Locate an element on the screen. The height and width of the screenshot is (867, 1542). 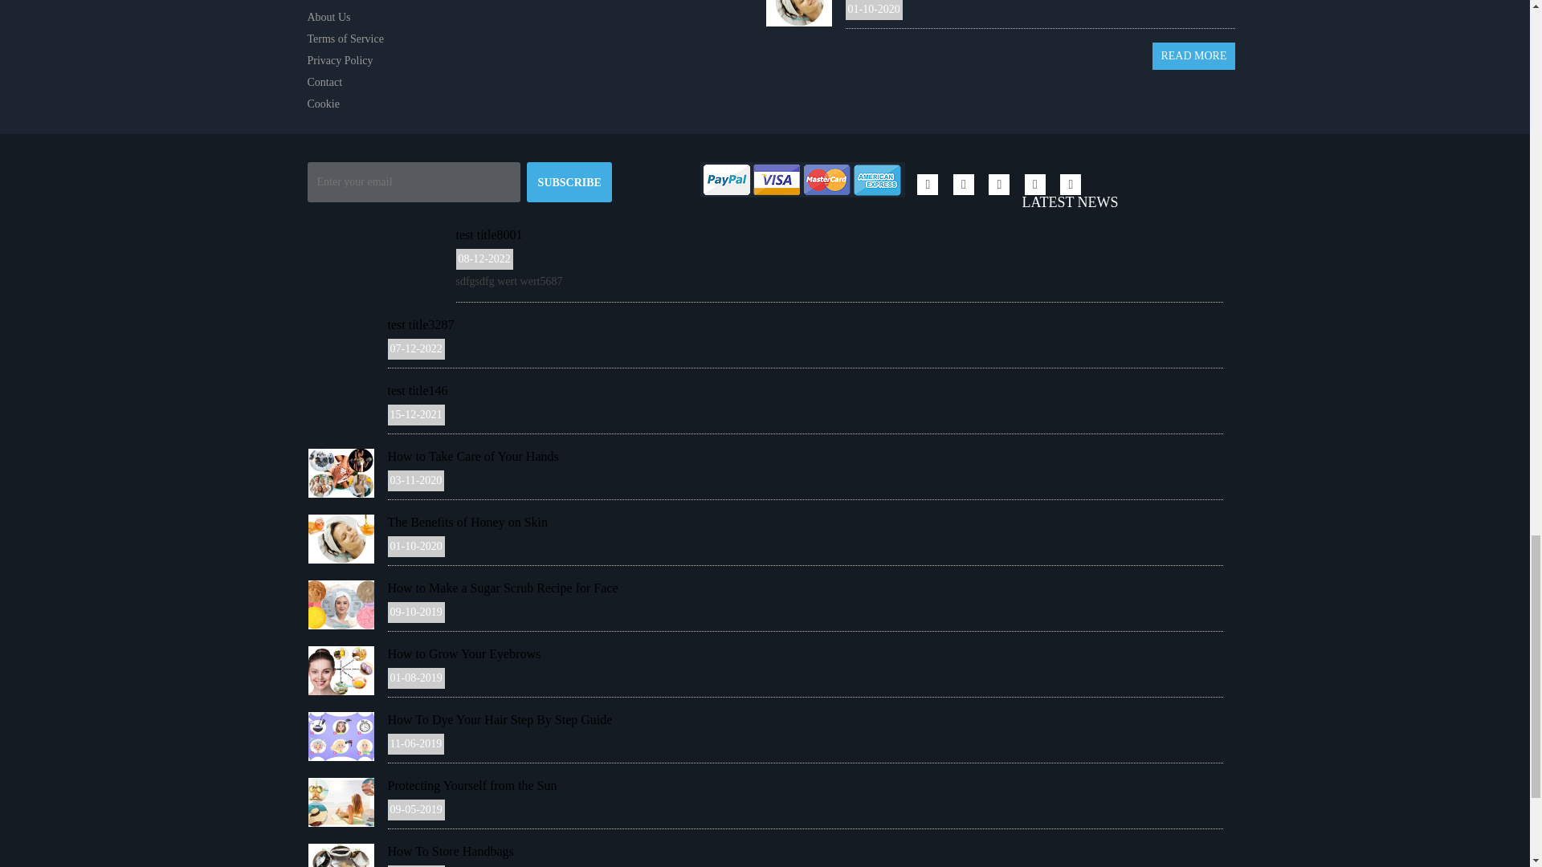
Subscribe is located at coordinates (569, 181).